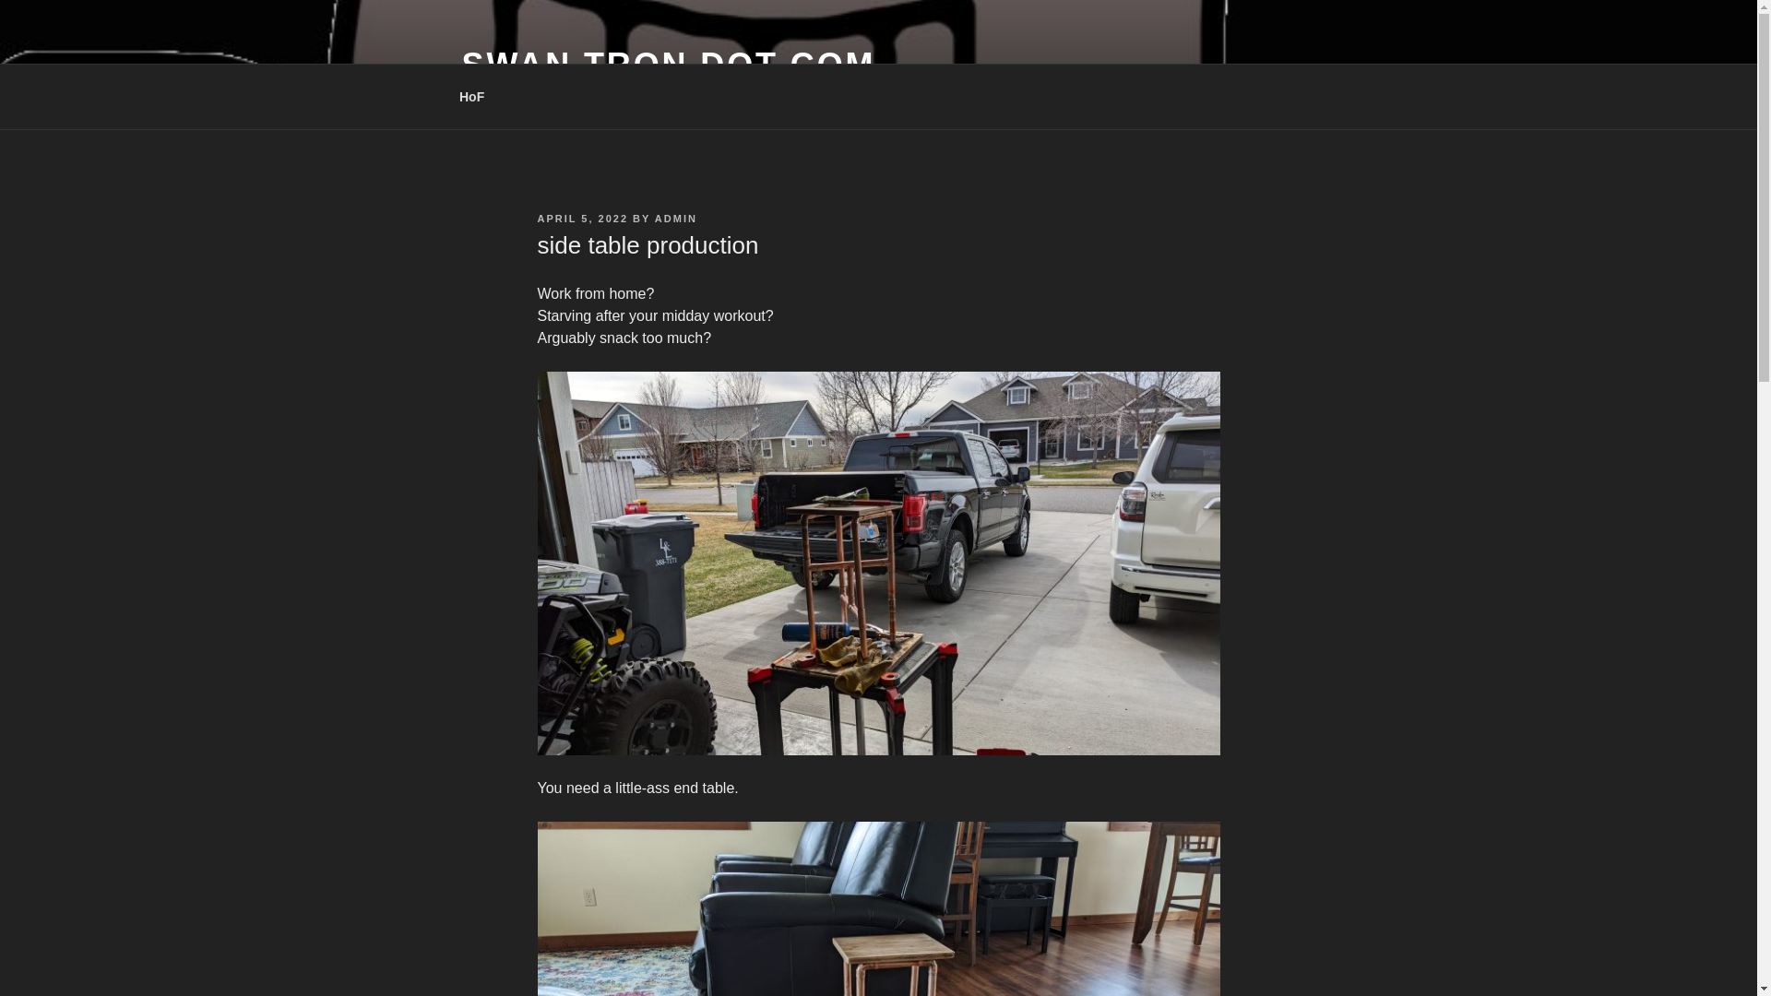  Describe the element at coordinates (668, 65) in the screenshot. I see `SWAN TRON DOT COM` at that location.